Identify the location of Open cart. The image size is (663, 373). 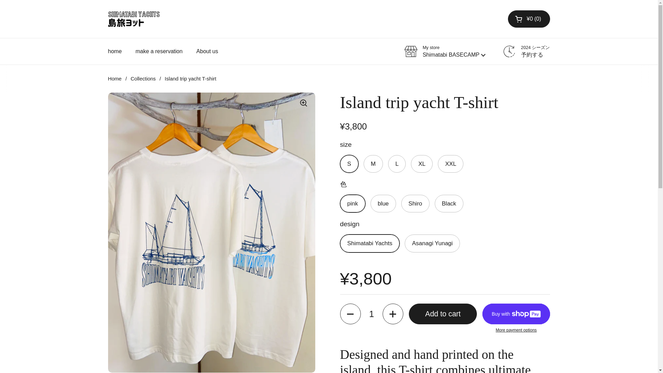
(528, 19).